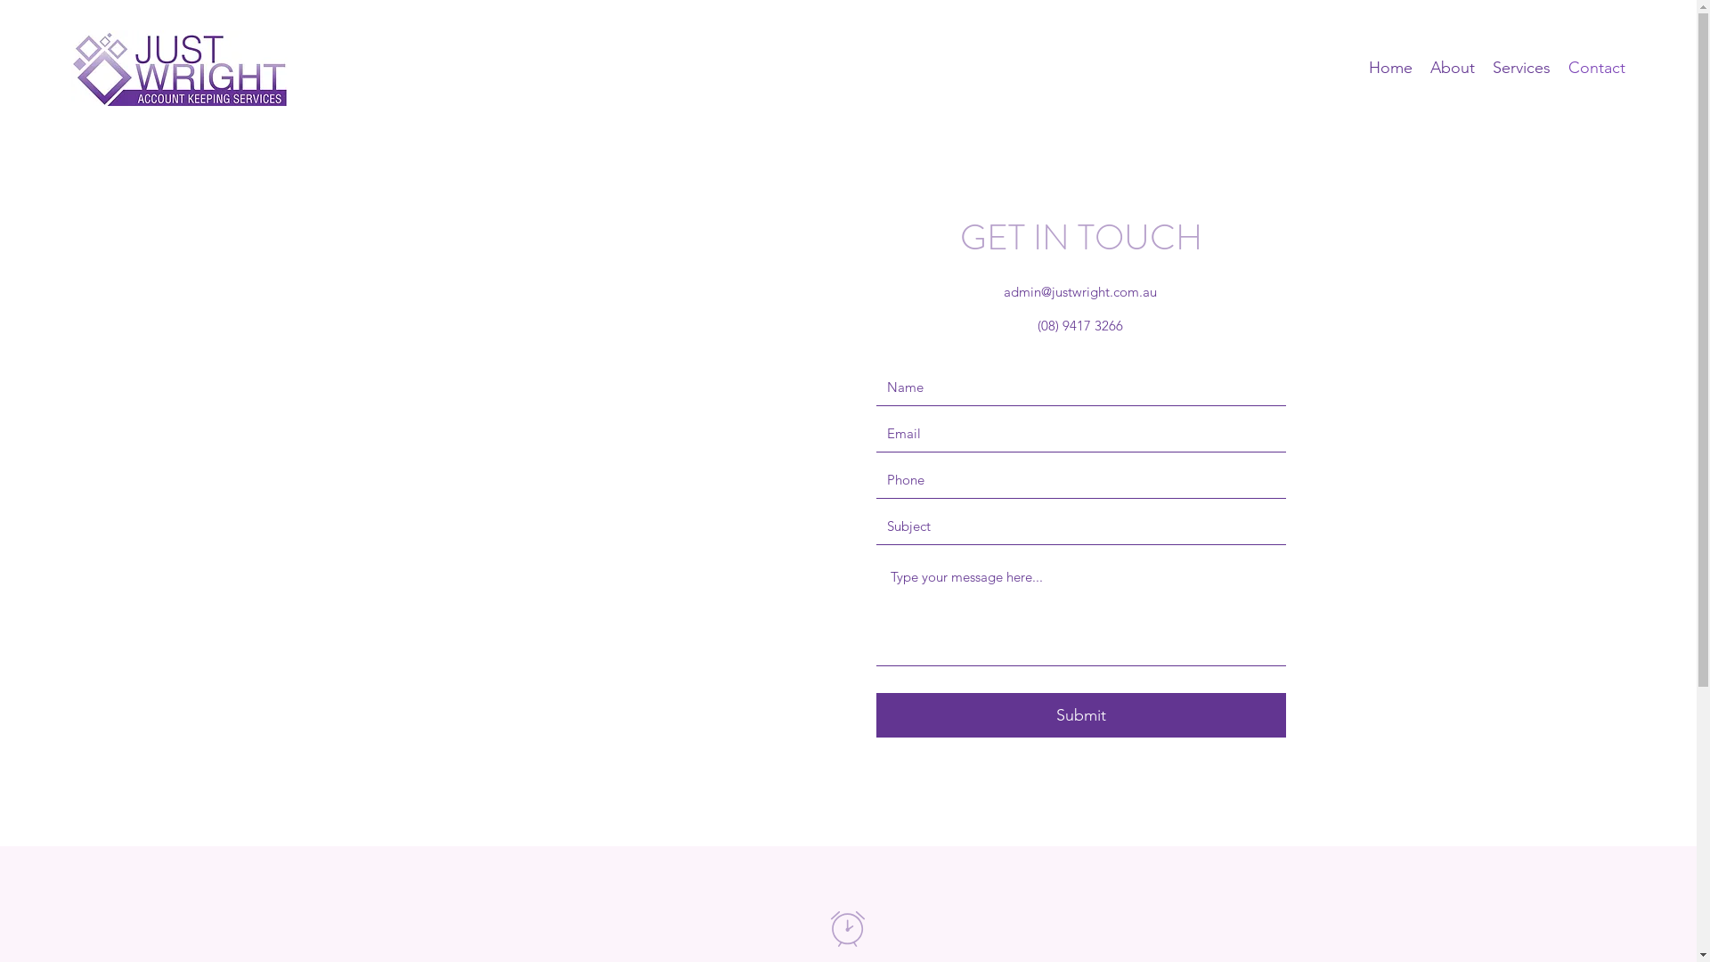 The height and width of the screenshot is (962, 1710). What do you see at coordinates (1521, 68) in the screenshot?
I see `Services` at bounding box center [1521, 68].